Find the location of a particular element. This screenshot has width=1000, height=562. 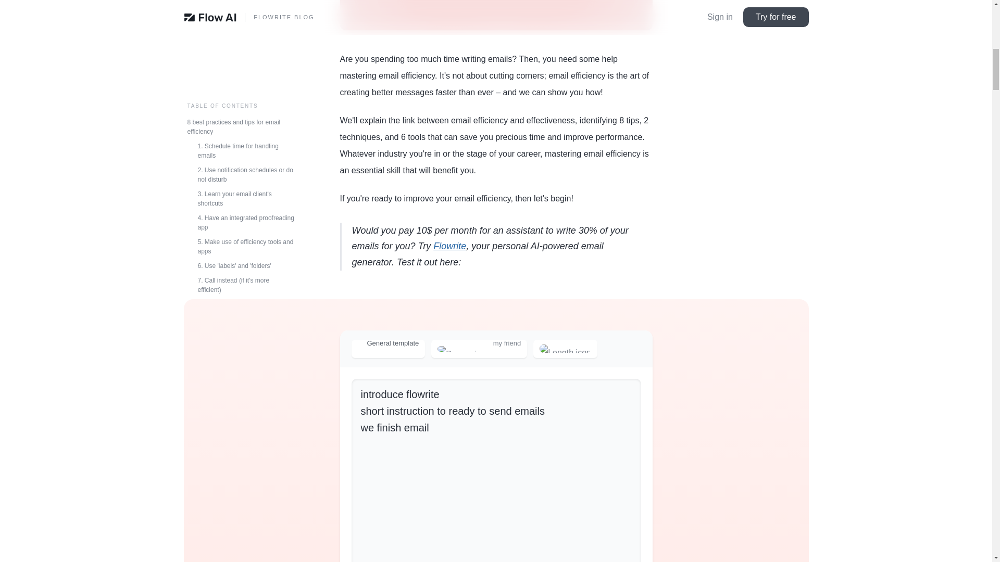

5. Boomerang is located at coordinates (241, 246).